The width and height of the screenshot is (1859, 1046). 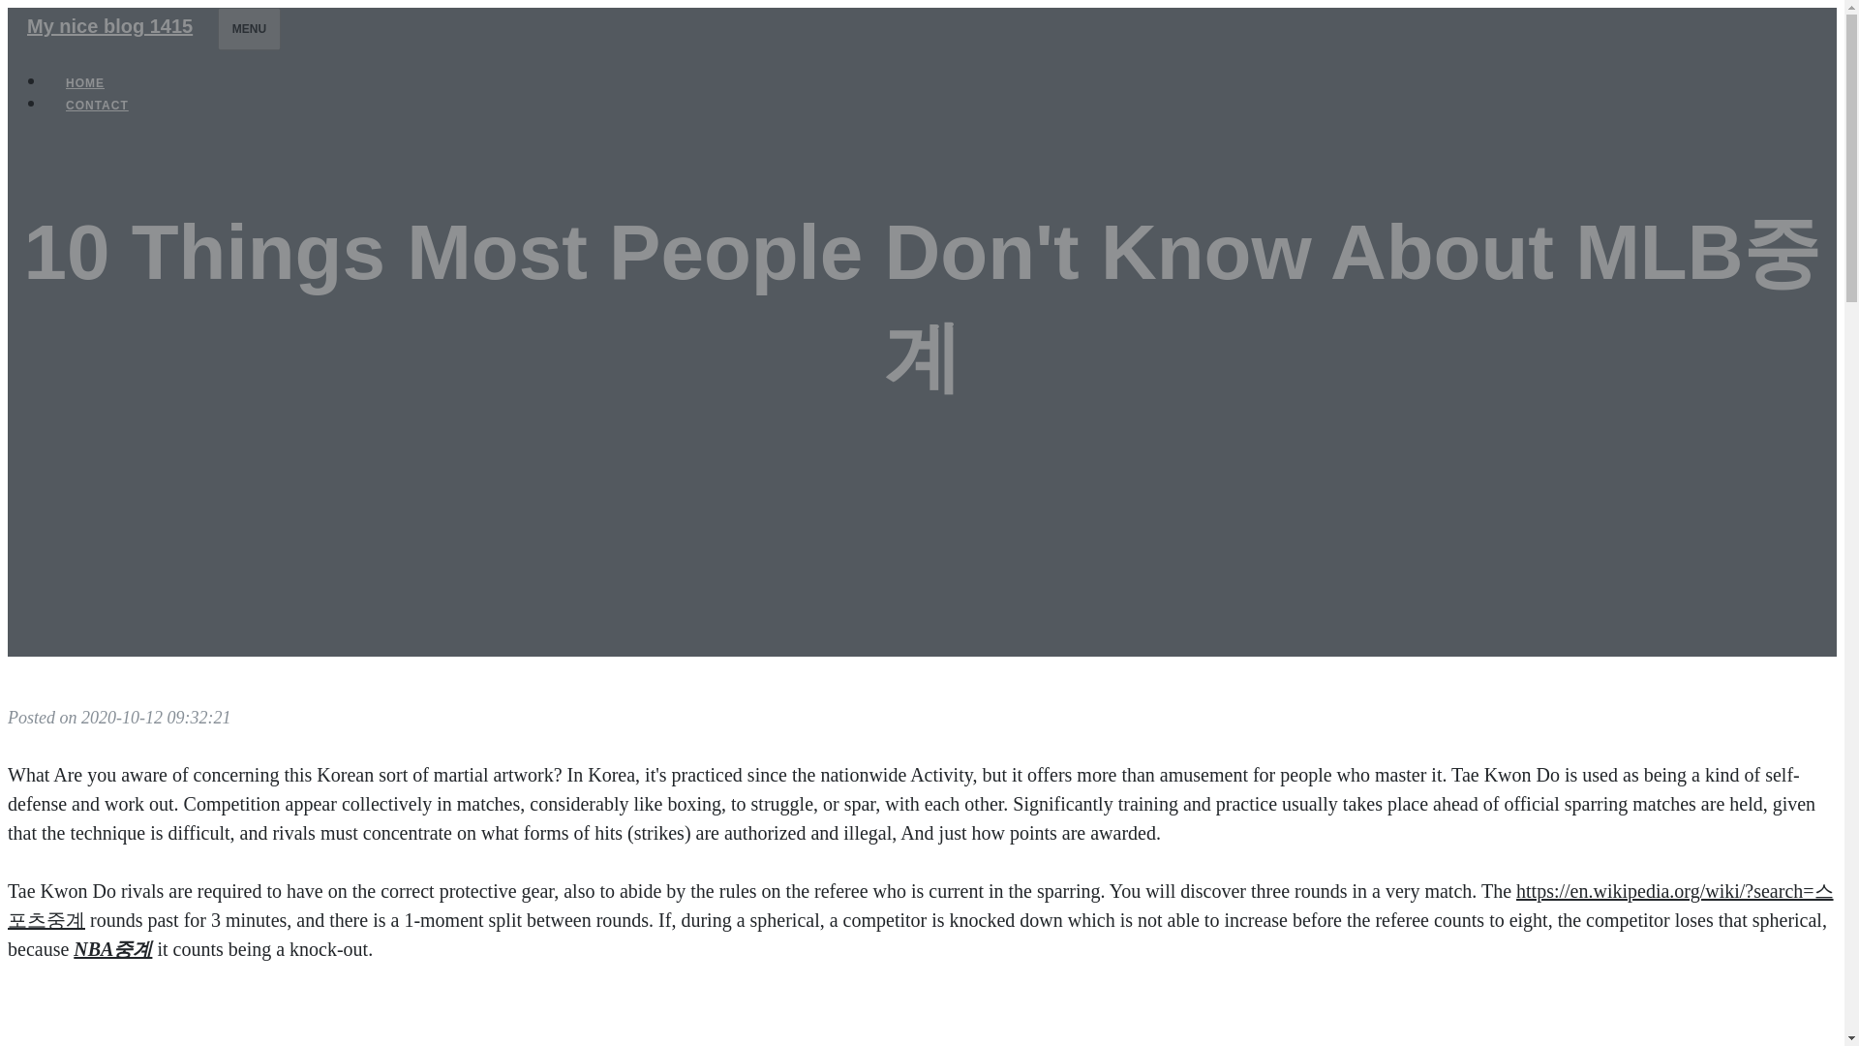 I want to click on My nice blog 1415, so click(x=108, y=25).